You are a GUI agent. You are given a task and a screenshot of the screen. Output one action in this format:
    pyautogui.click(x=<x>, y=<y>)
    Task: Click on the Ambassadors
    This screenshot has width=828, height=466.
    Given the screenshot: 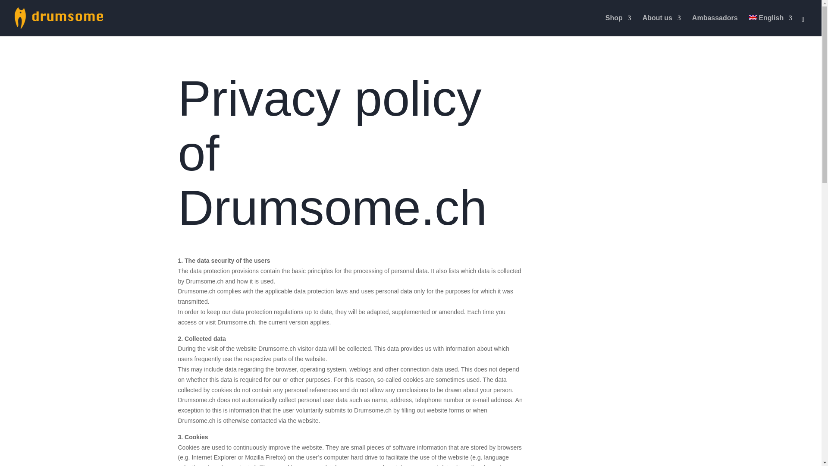 What is the action you would take?
    pyautogui.click(x=715, y=25)
    